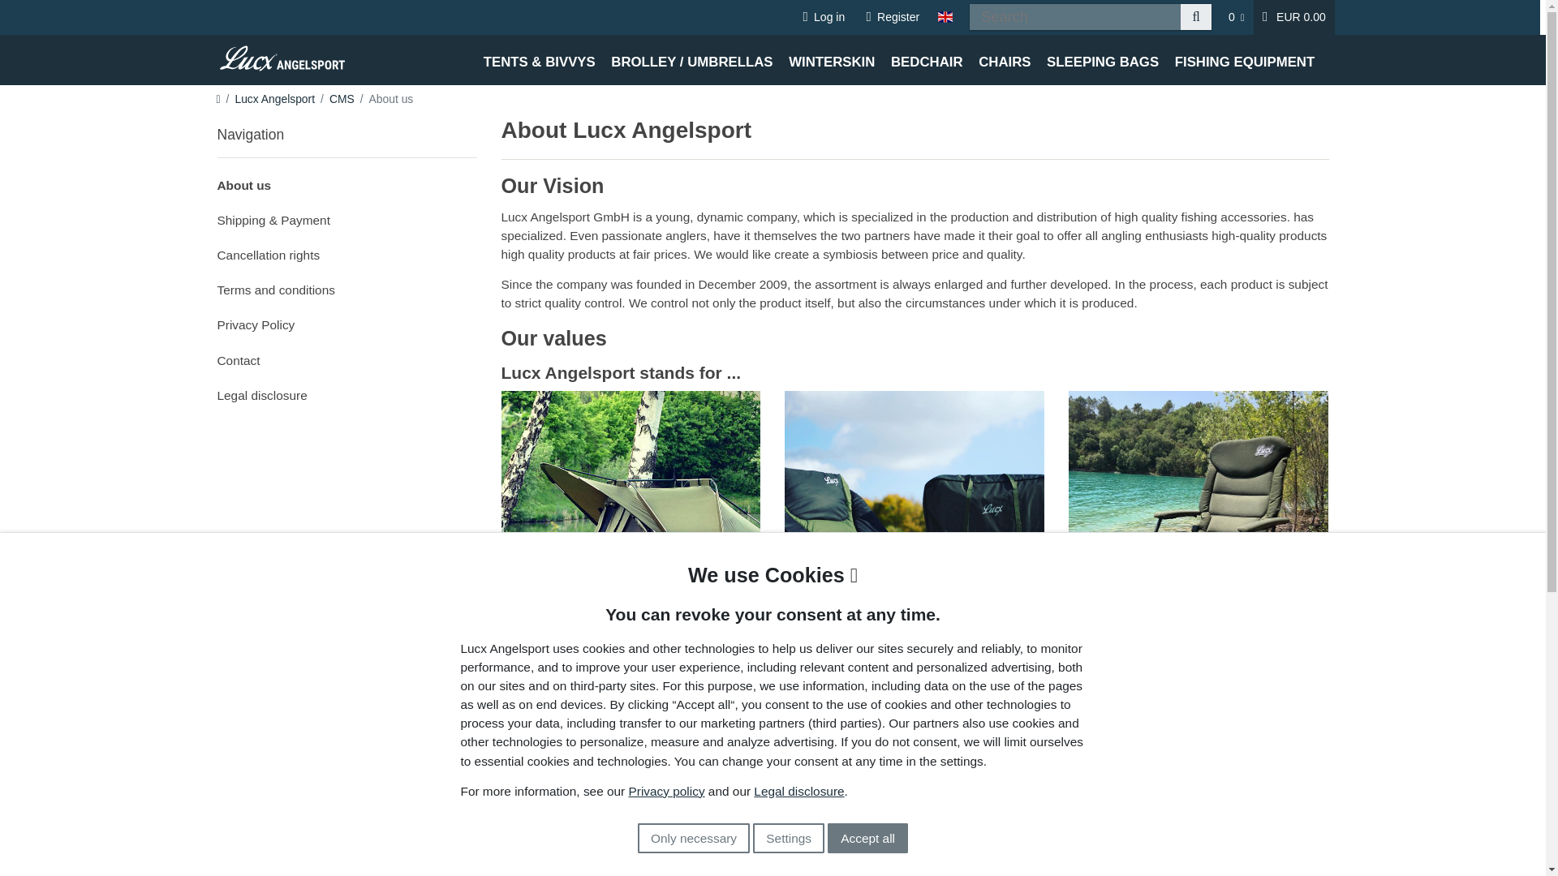  I want to click on Contact, so click(347, 359).